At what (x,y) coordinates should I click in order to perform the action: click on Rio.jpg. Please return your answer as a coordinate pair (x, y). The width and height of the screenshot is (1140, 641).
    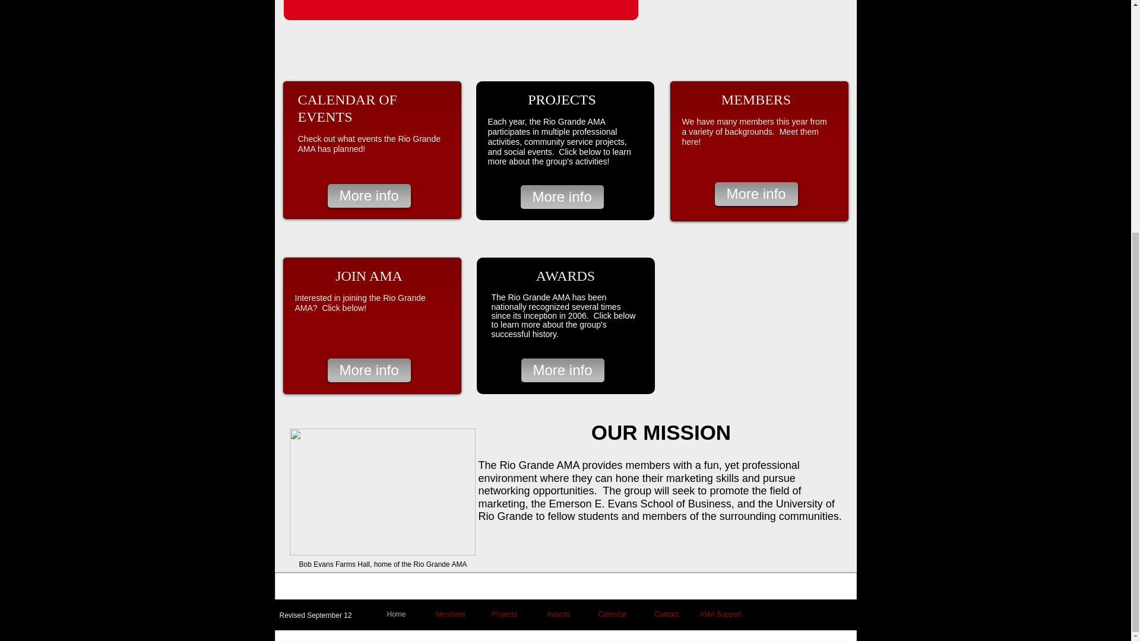
    Looking at the image, I should click on (382, 492).